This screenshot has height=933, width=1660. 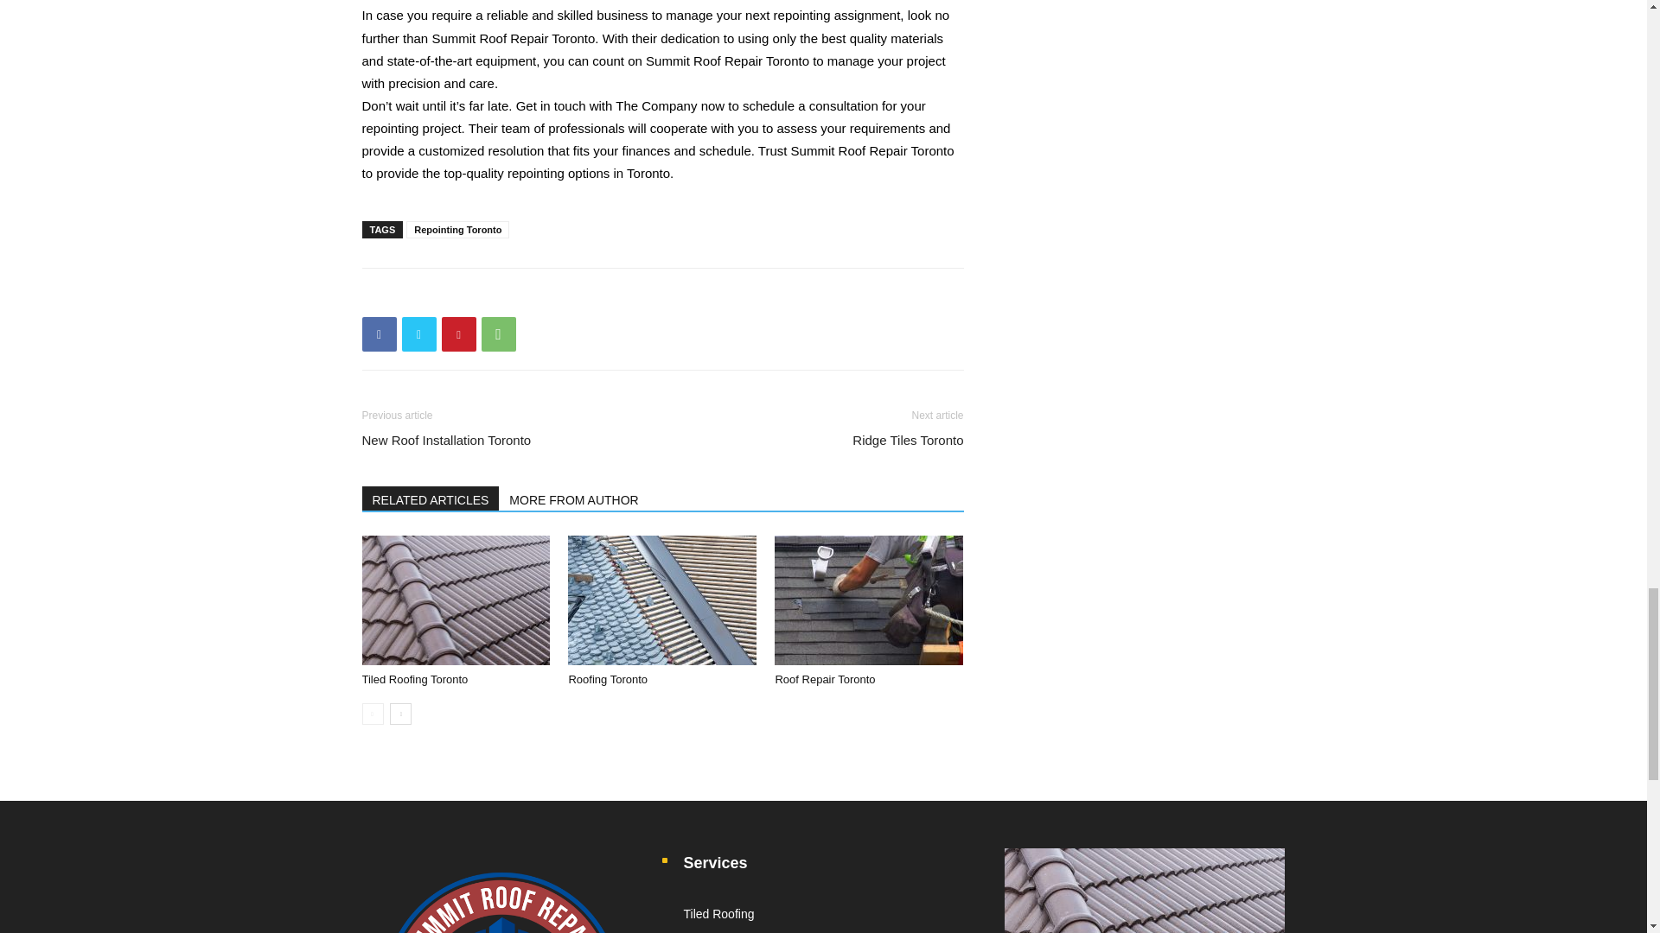 I want to click on bottomFacebookLike, so click(x=491, y=295).